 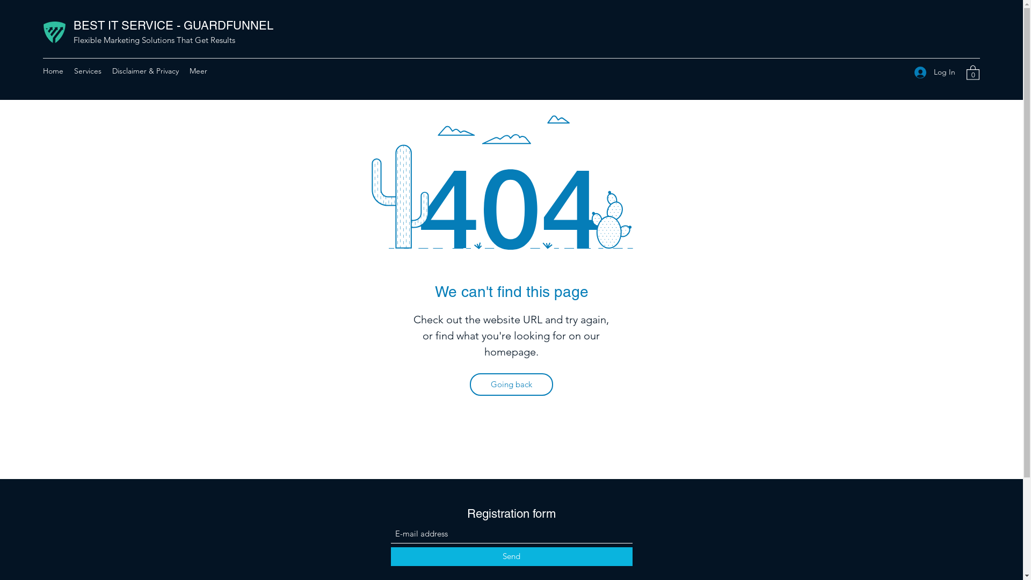 I want to click on Log In, so click(x=935, y=72).